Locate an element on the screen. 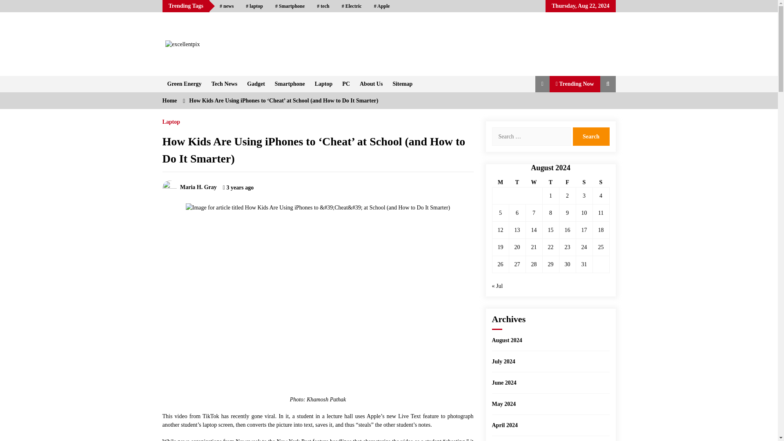  Sitemap is located at coordinates (402, 84).